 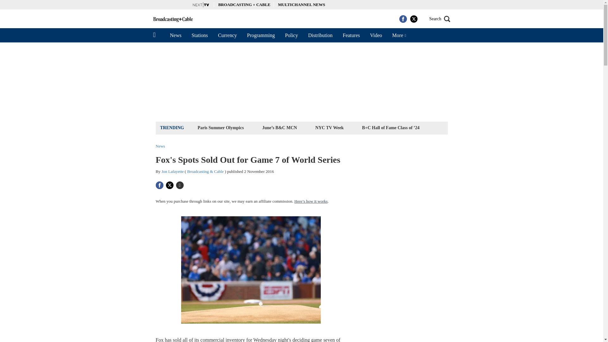 What do you see at coordinates (227, 35) in the screenshot?
I see `Currency` at bounding box center [227, 35].